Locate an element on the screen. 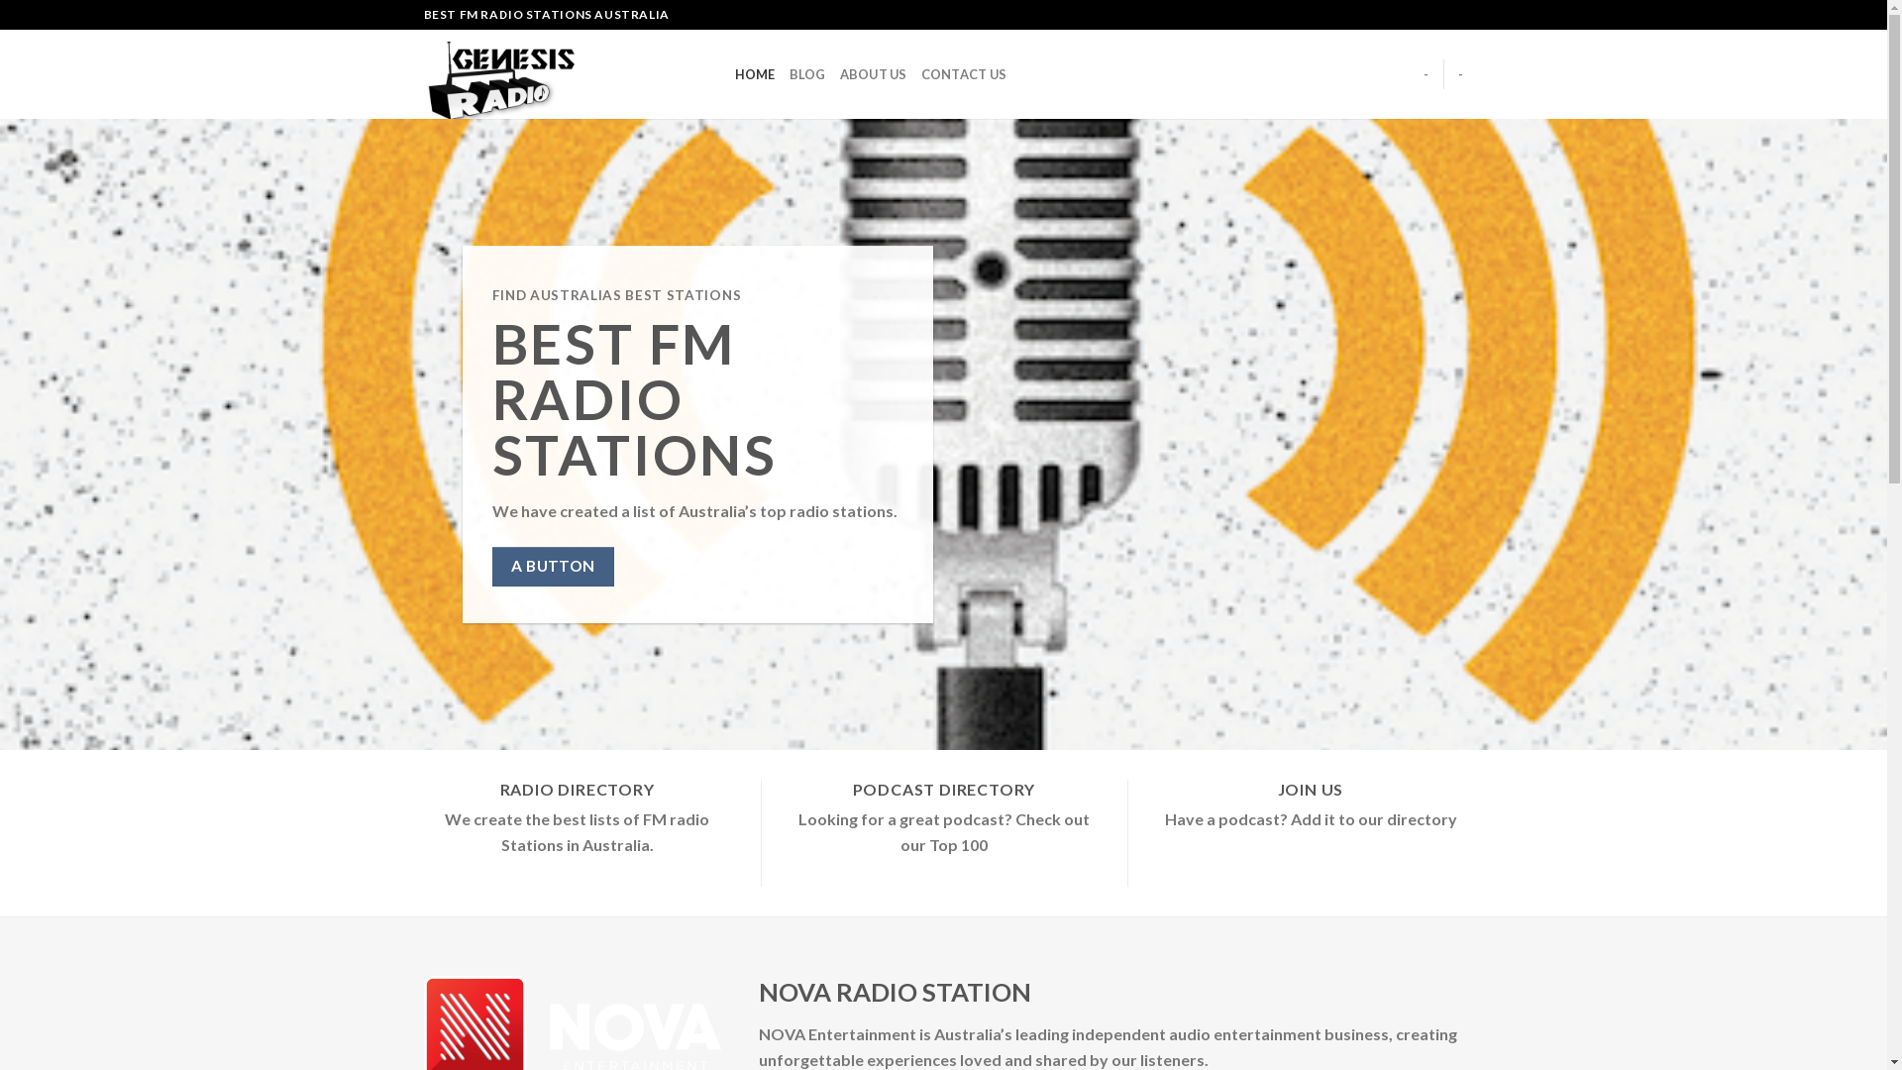 Image resolution: width=1902 pixels, height=1070 pixels. BLOG is located at coordinates (808, 74).